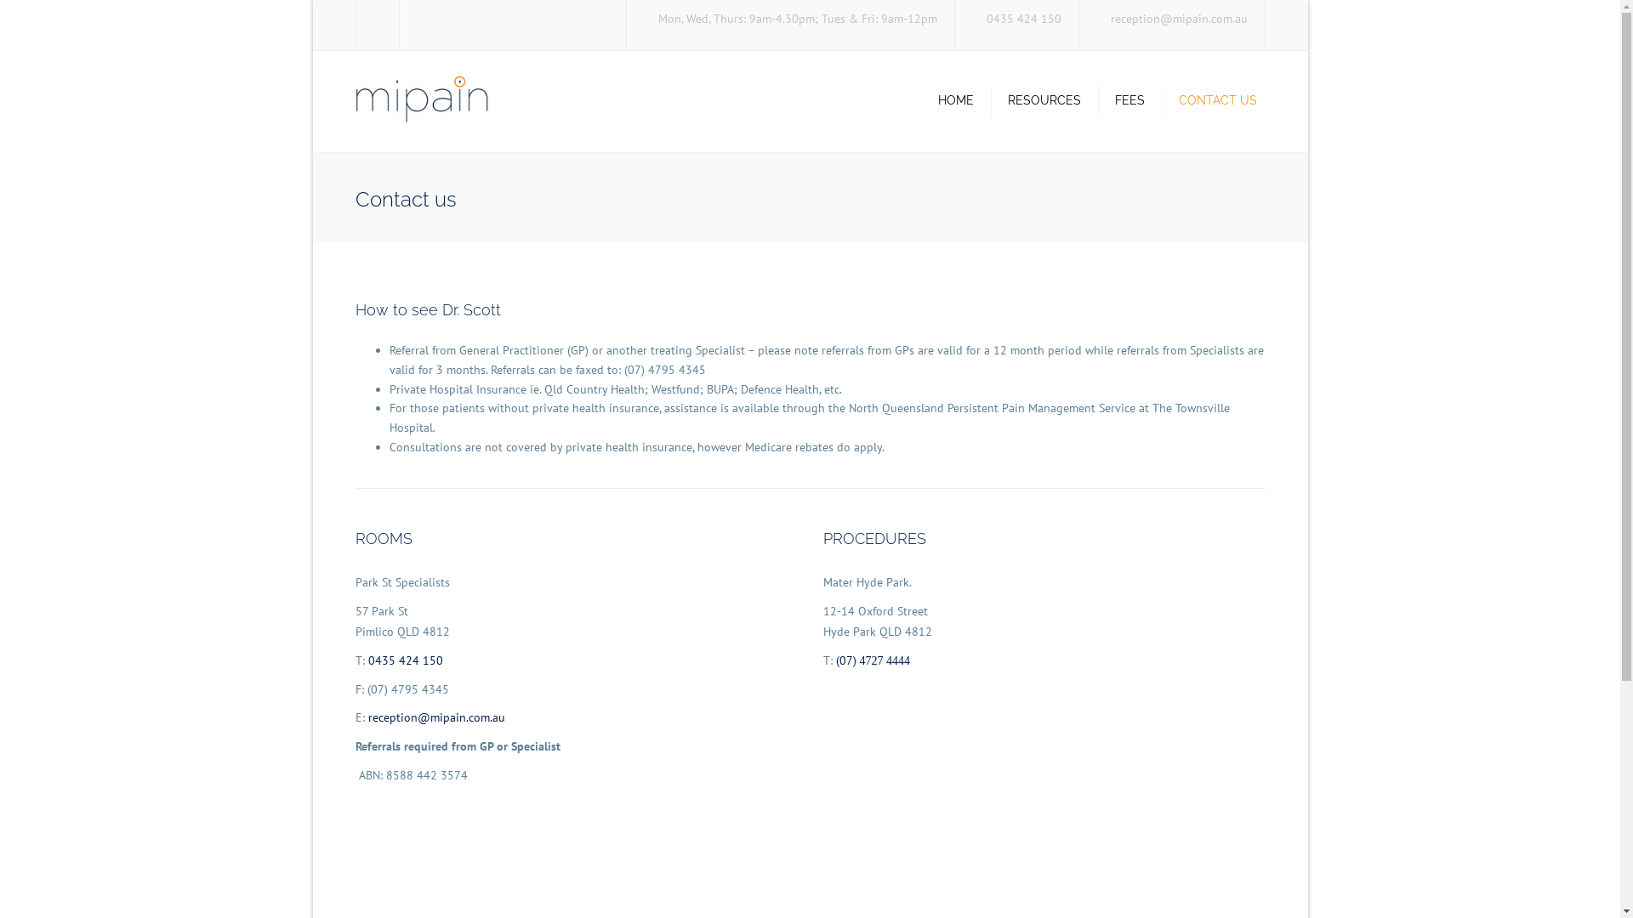  I want to click on 0435 424 150, so click(405, 660).